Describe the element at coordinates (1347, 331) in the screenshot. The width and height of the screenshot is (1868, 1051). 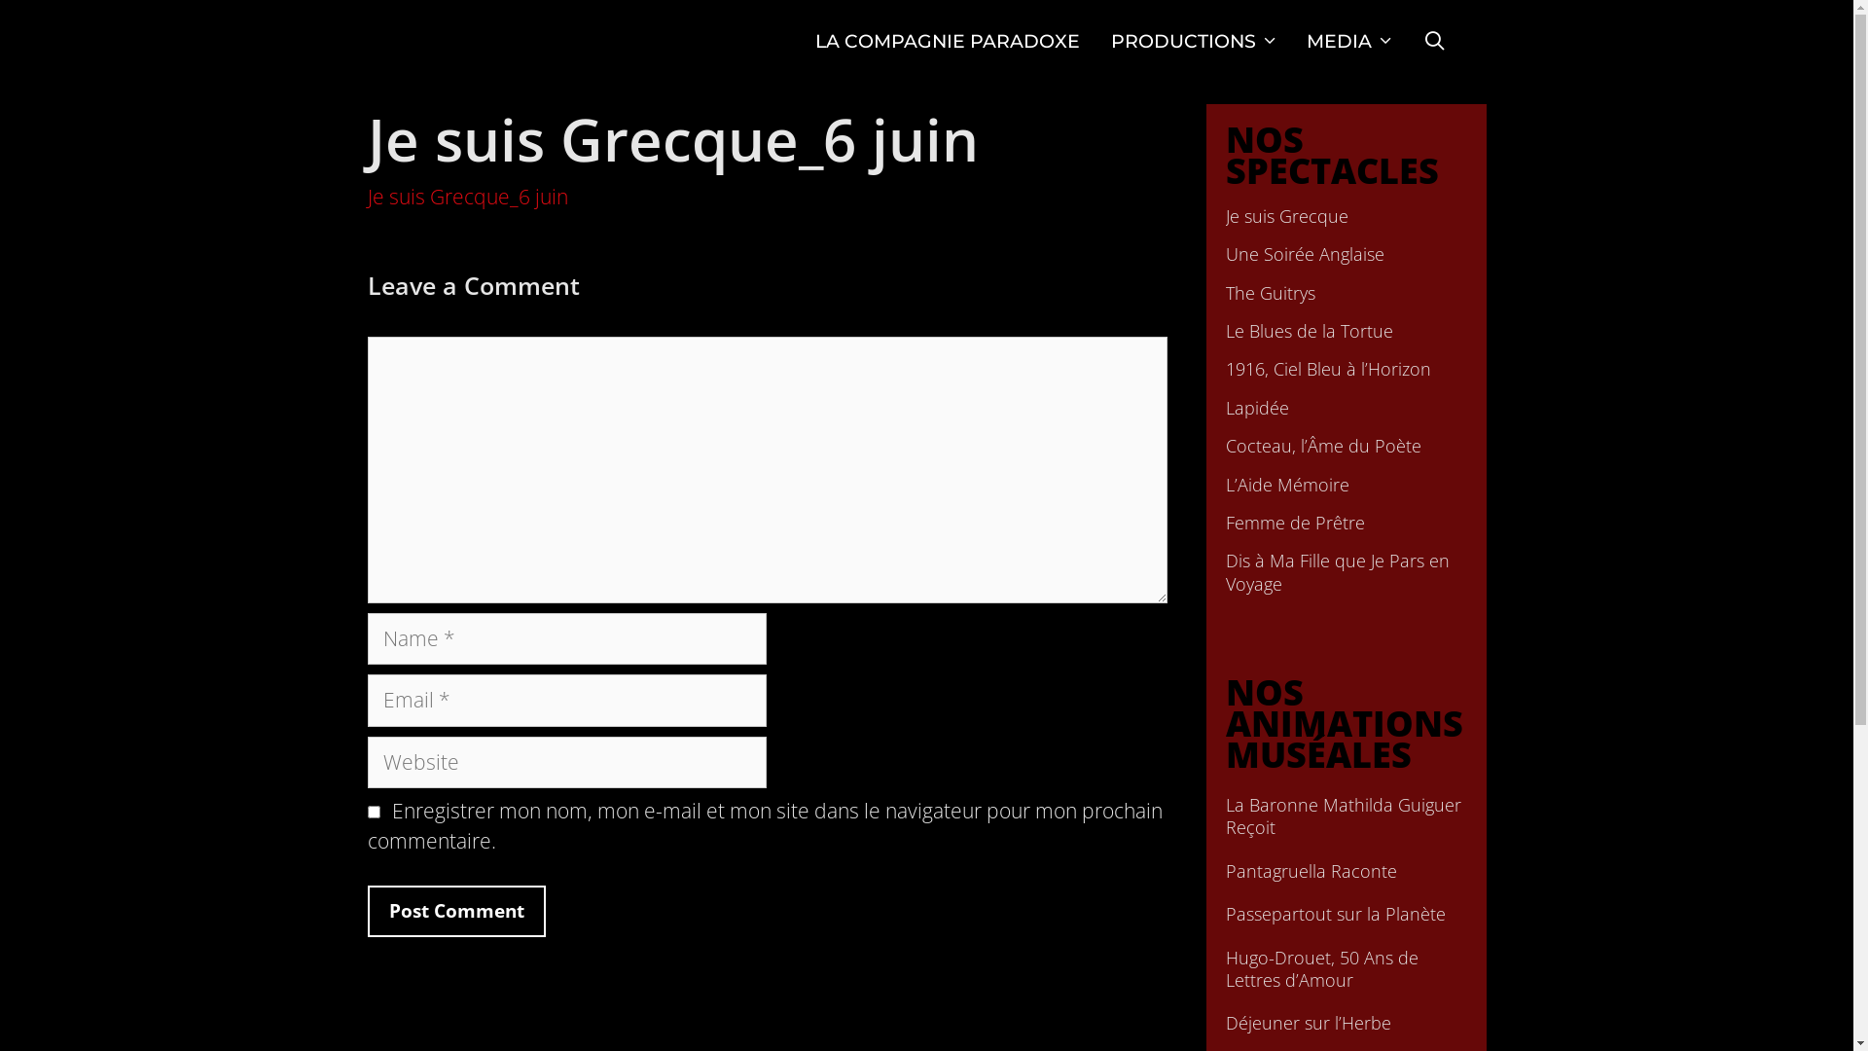
I see `Le Blues de la Tortue` at that location.